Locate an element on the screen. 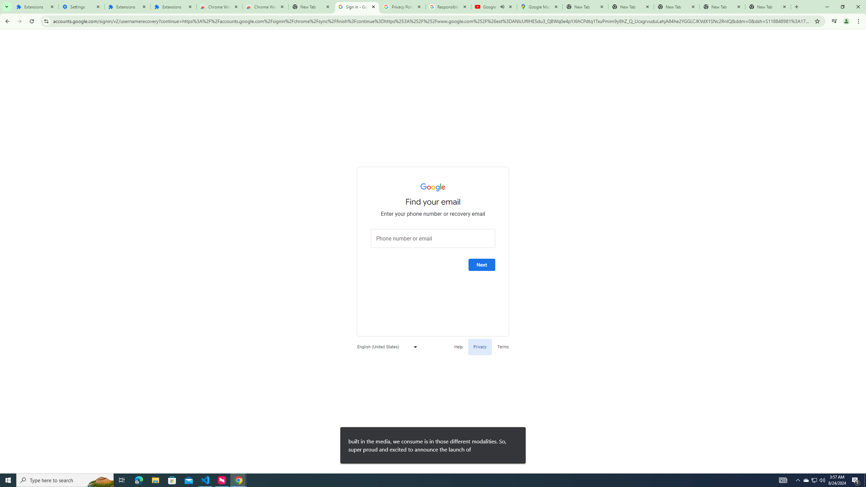  Extensions is located at coordinates (127, 7).